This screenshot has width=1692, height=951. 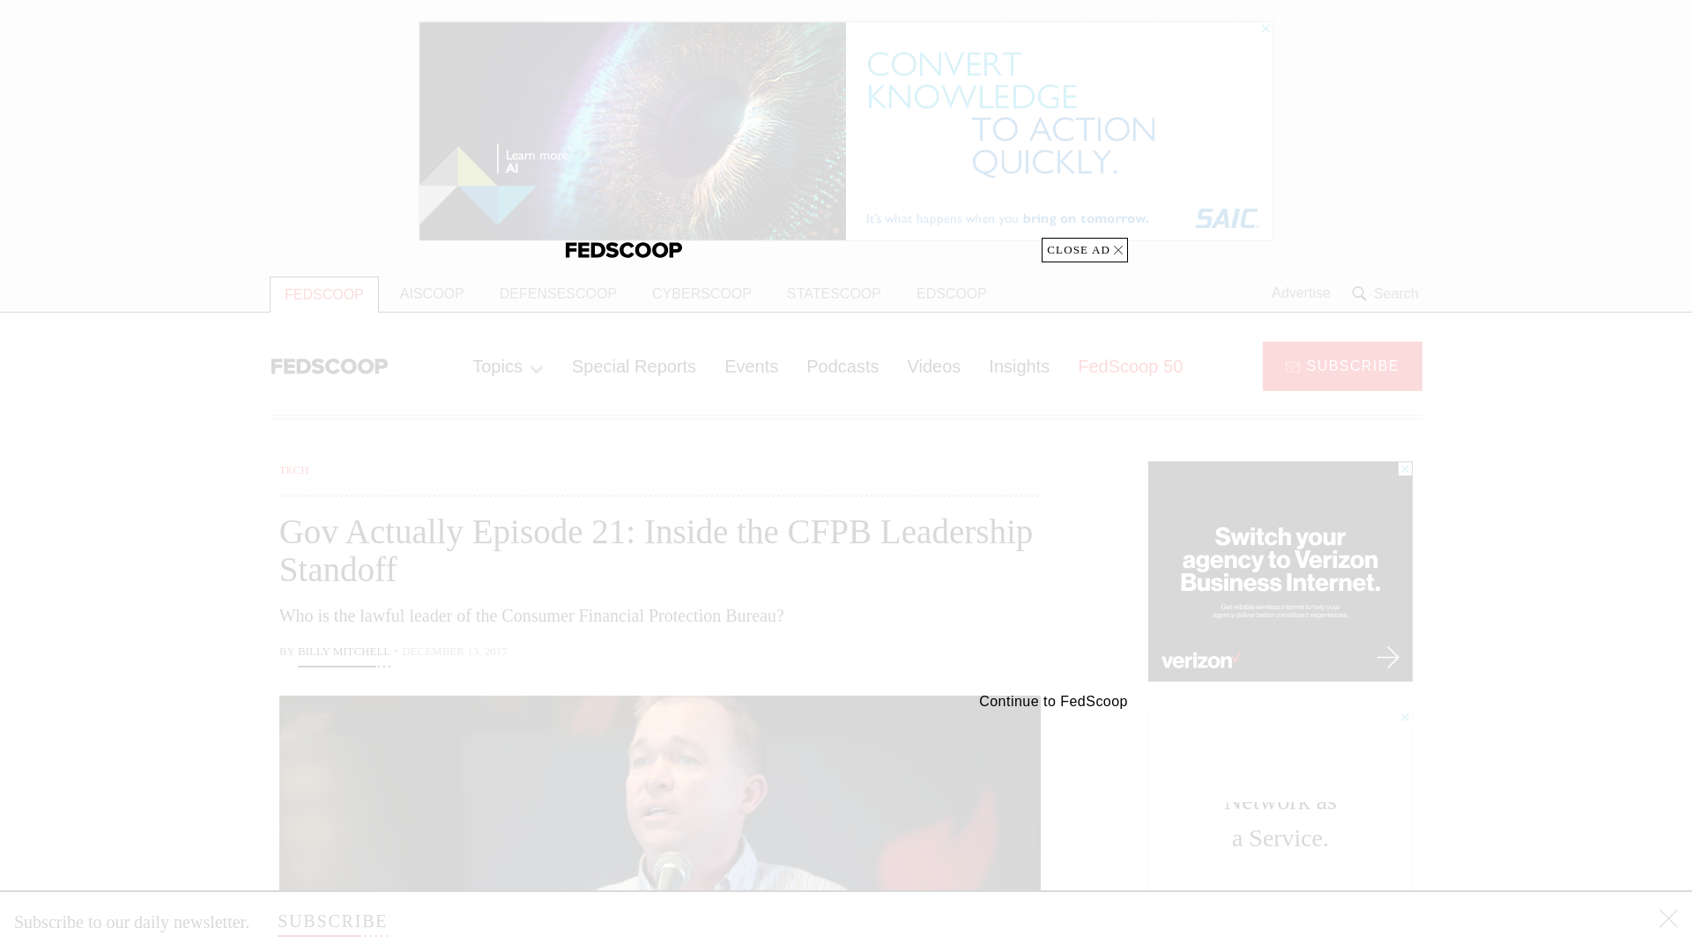 What do you see at coordinates (432, 294) in the screenshot?
I see `AISCOOP` at bounding box center [432, 294].